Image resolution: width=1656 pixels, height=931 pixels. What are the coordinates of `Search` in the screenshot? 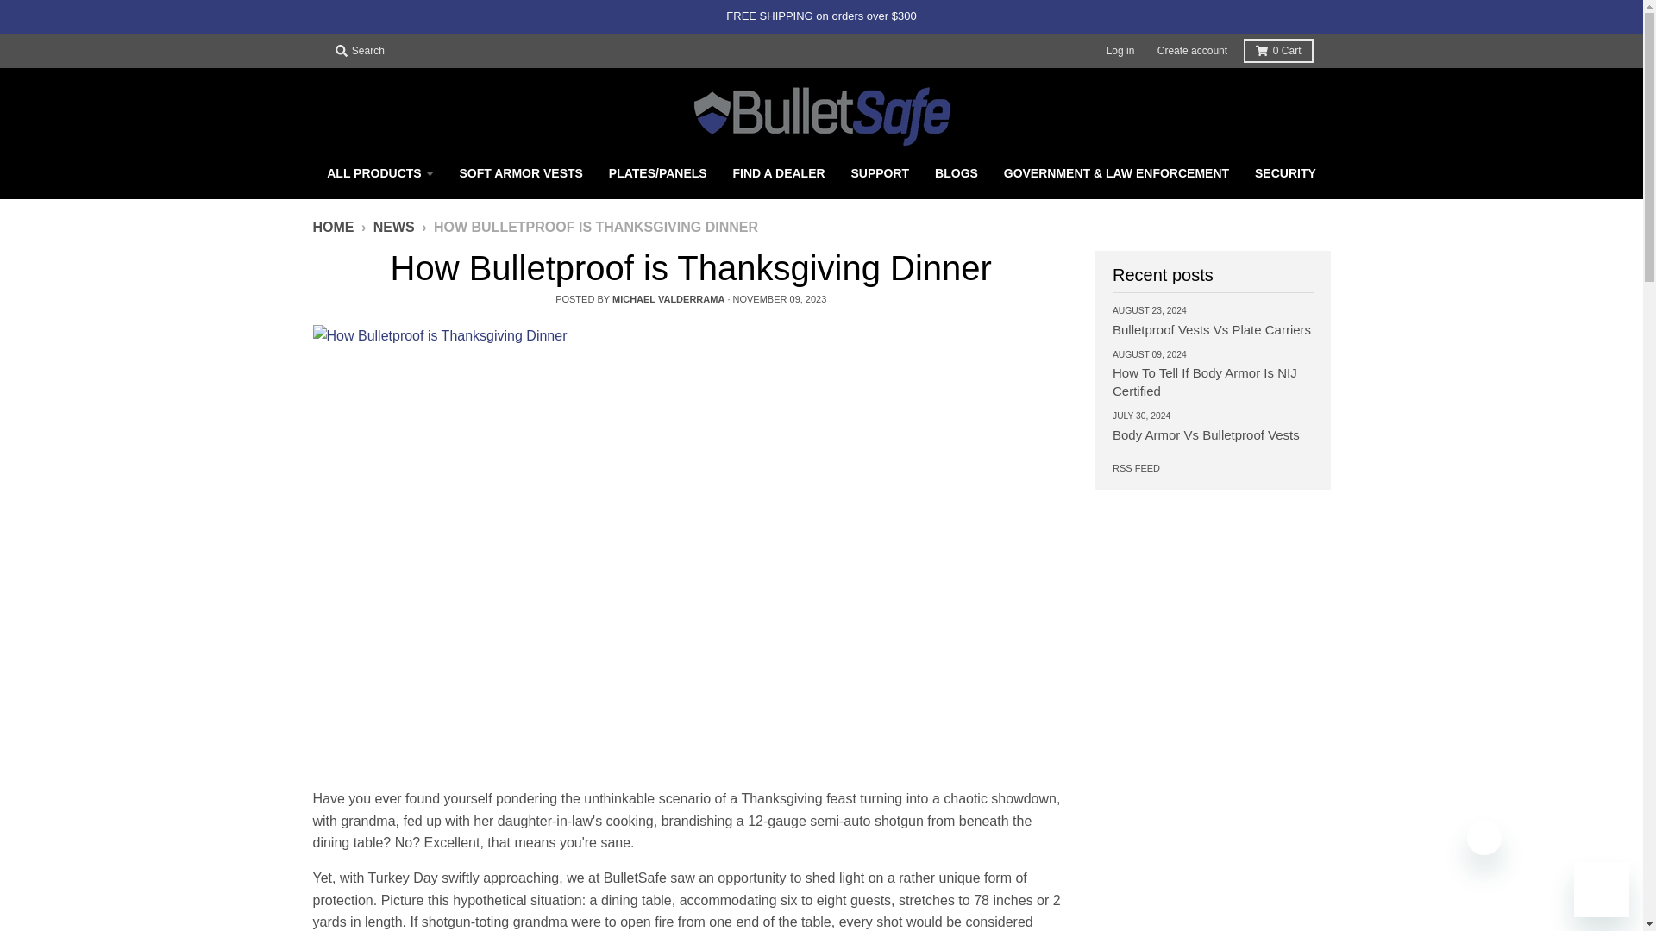 It's located at (359, 51).